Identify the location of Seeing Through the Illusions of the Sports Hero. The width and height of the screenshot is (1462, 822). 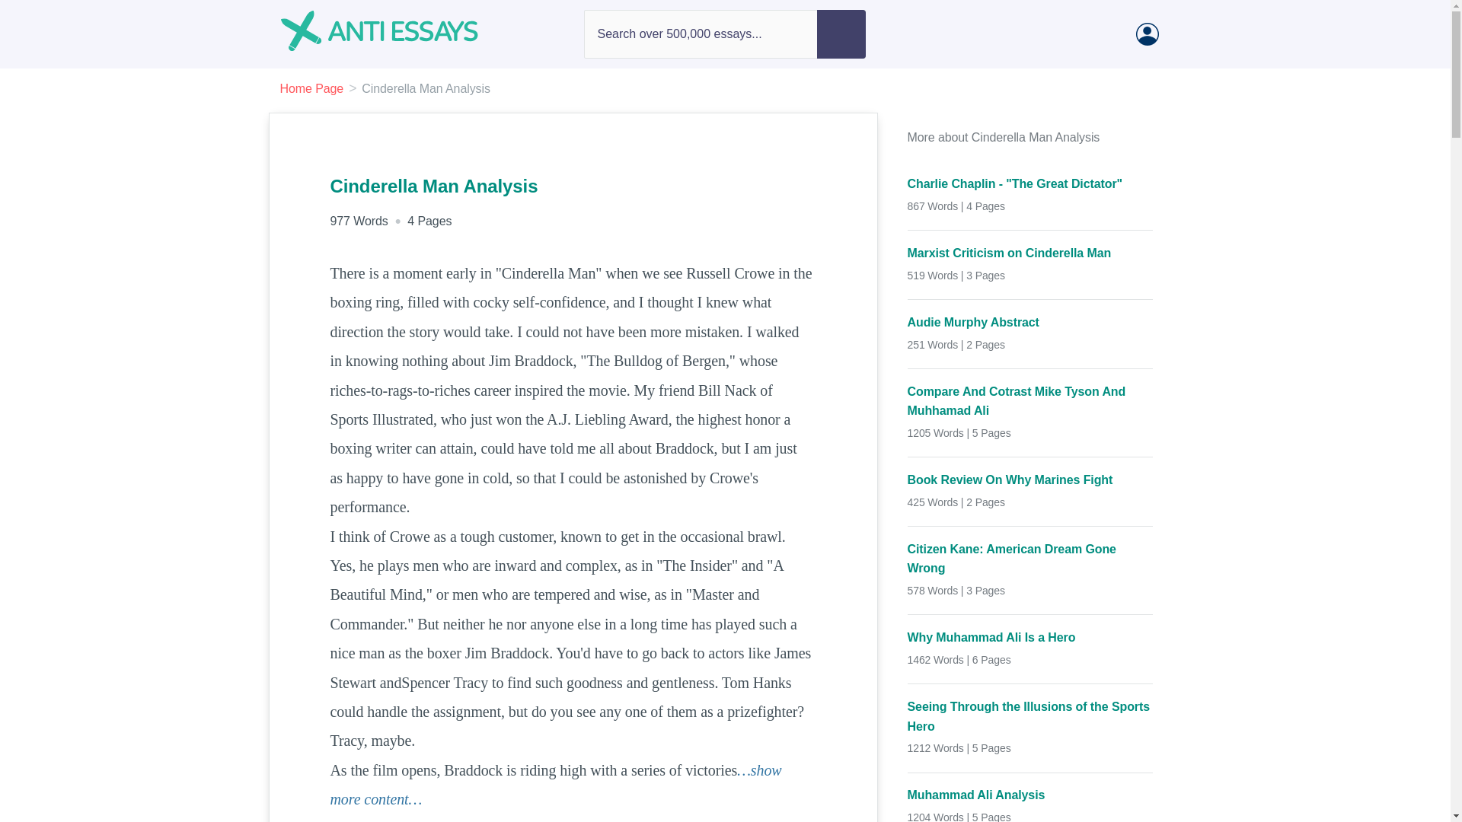
(1030, 715).